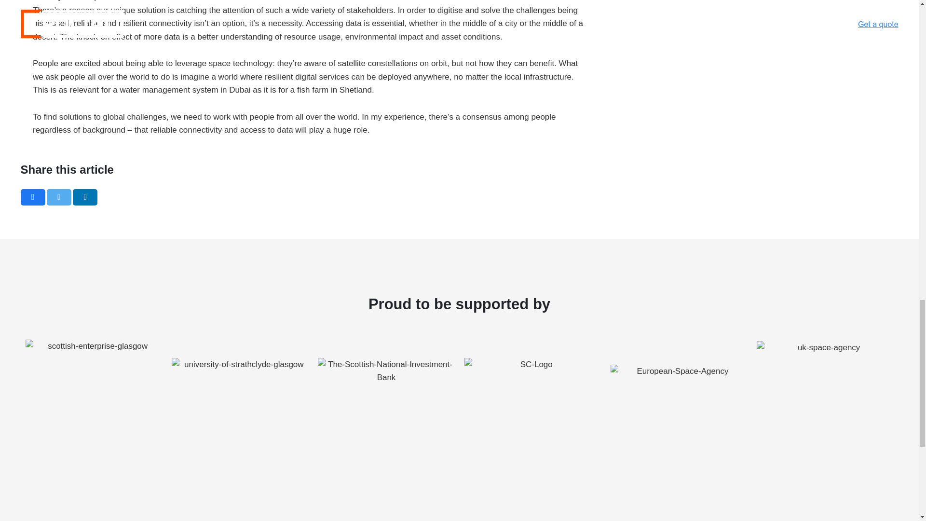 This screenshot has width=926, height=521. Describe the element at coordinates (240, 408) in the screenshot. I see `university-of-strathclyde-glasgow` at that location.